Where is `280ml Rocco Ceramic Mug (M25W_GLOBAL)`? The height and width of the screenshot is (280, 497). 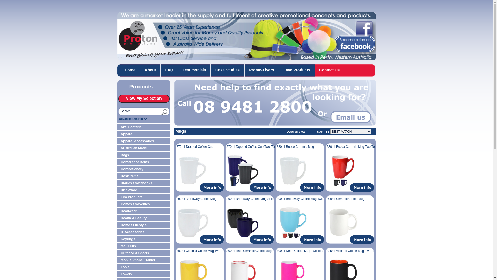
280ml Rocco Ceramic Mug (M25W_GLOBAL) is located at coordinates (293, 171).